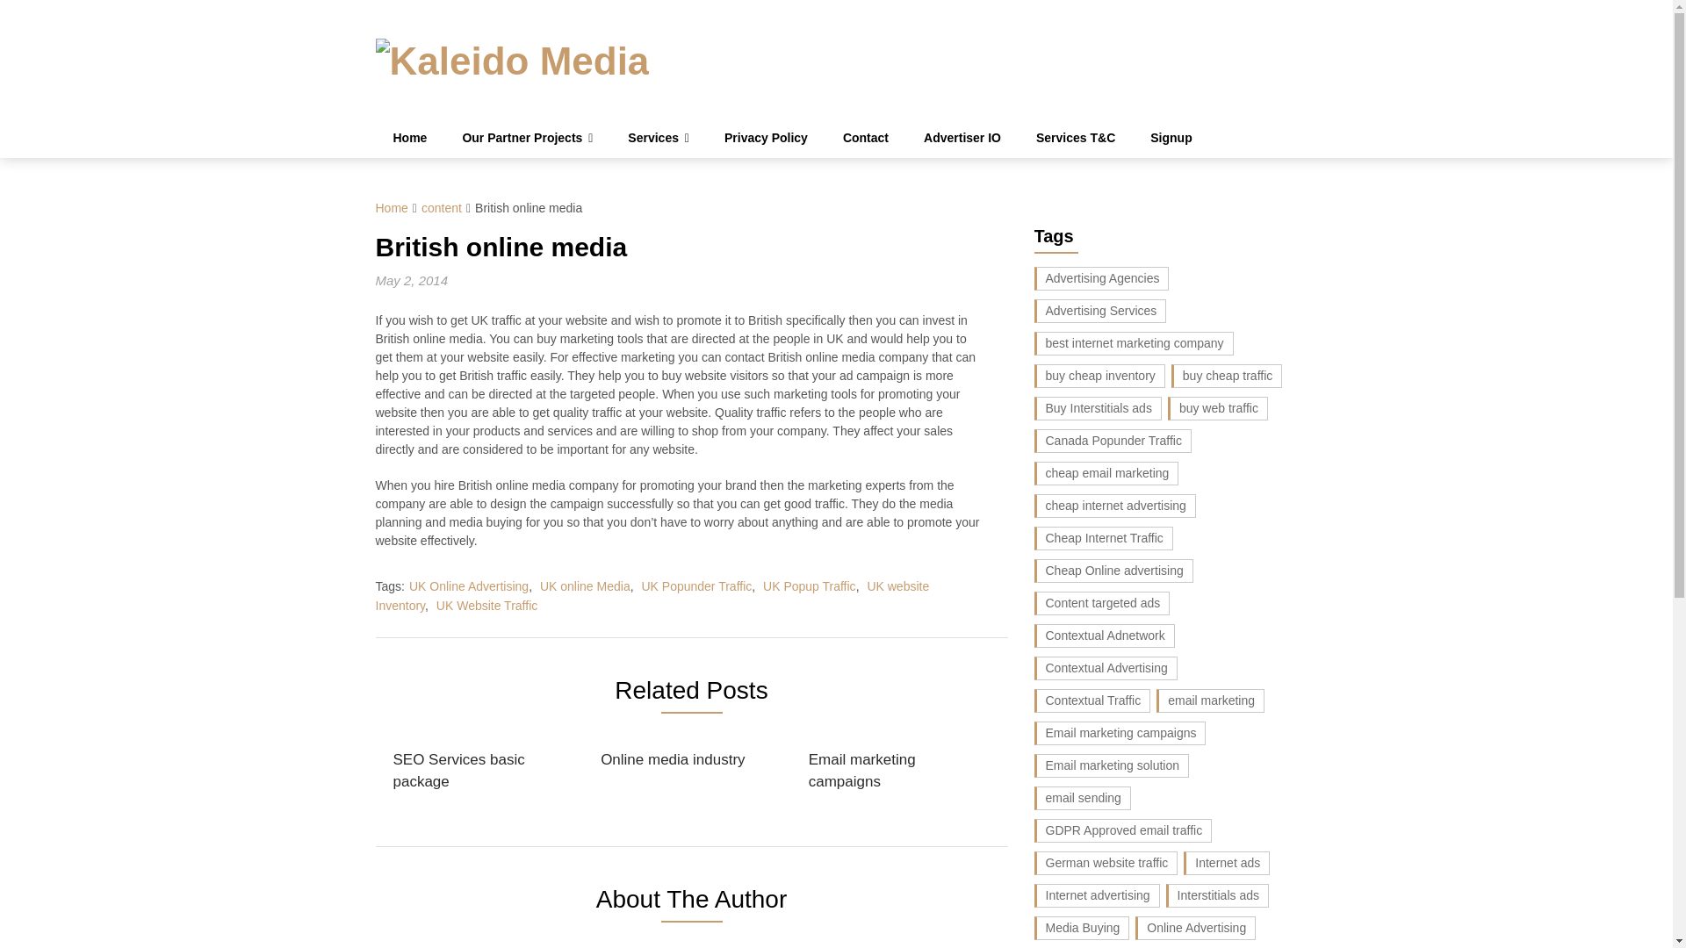  Describe the element at coordinates (673, 760) in the screenshot. I see `Online media industry` at that location.